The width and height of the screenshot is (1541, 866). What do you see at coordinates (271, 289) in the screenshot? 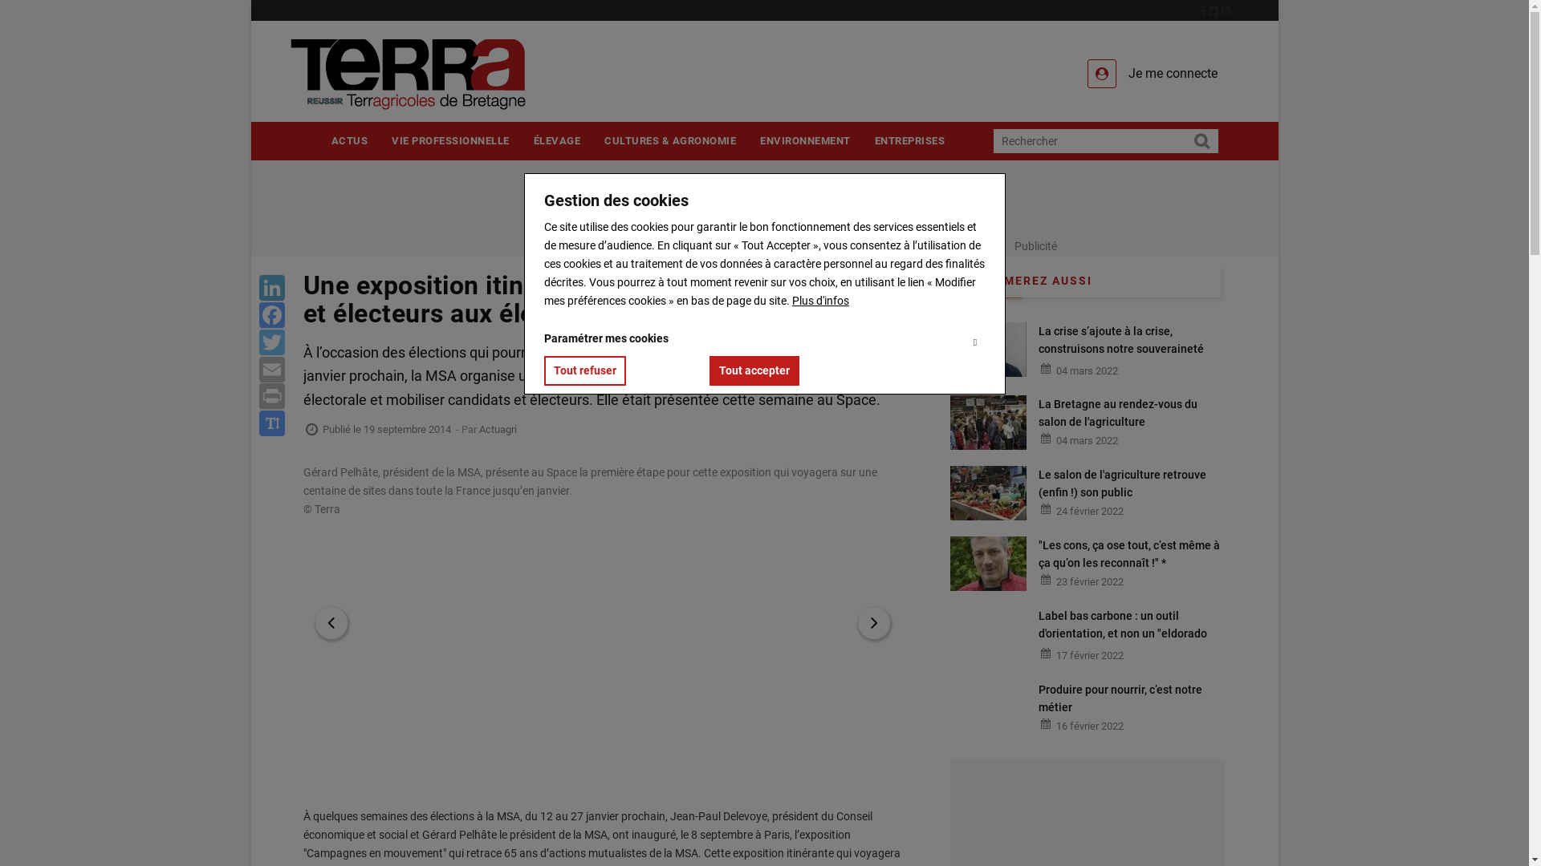
I see `LinkedIn` at bounding box center [271, 289].